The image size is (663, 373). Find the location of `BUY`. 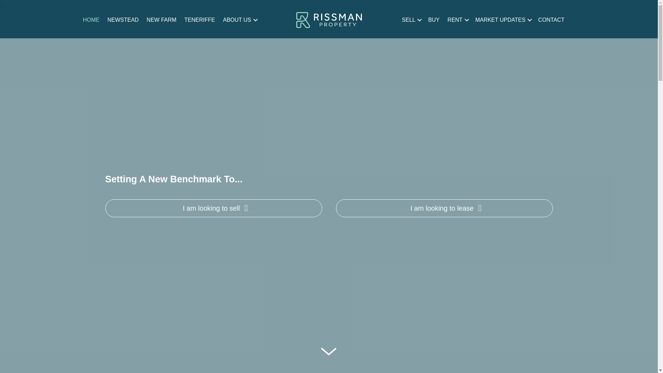

BUY is located at coordinates (434, 20).